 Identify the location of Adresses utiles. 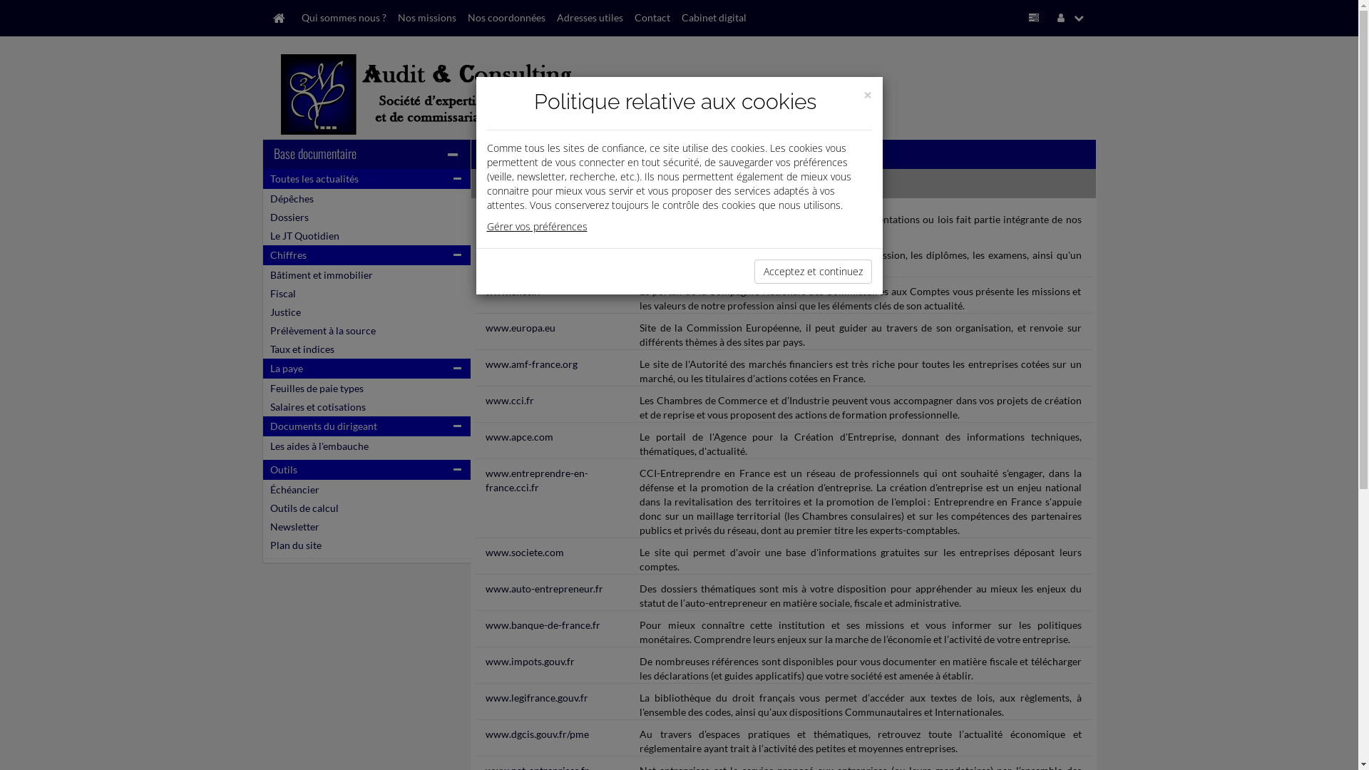
(516, 183).